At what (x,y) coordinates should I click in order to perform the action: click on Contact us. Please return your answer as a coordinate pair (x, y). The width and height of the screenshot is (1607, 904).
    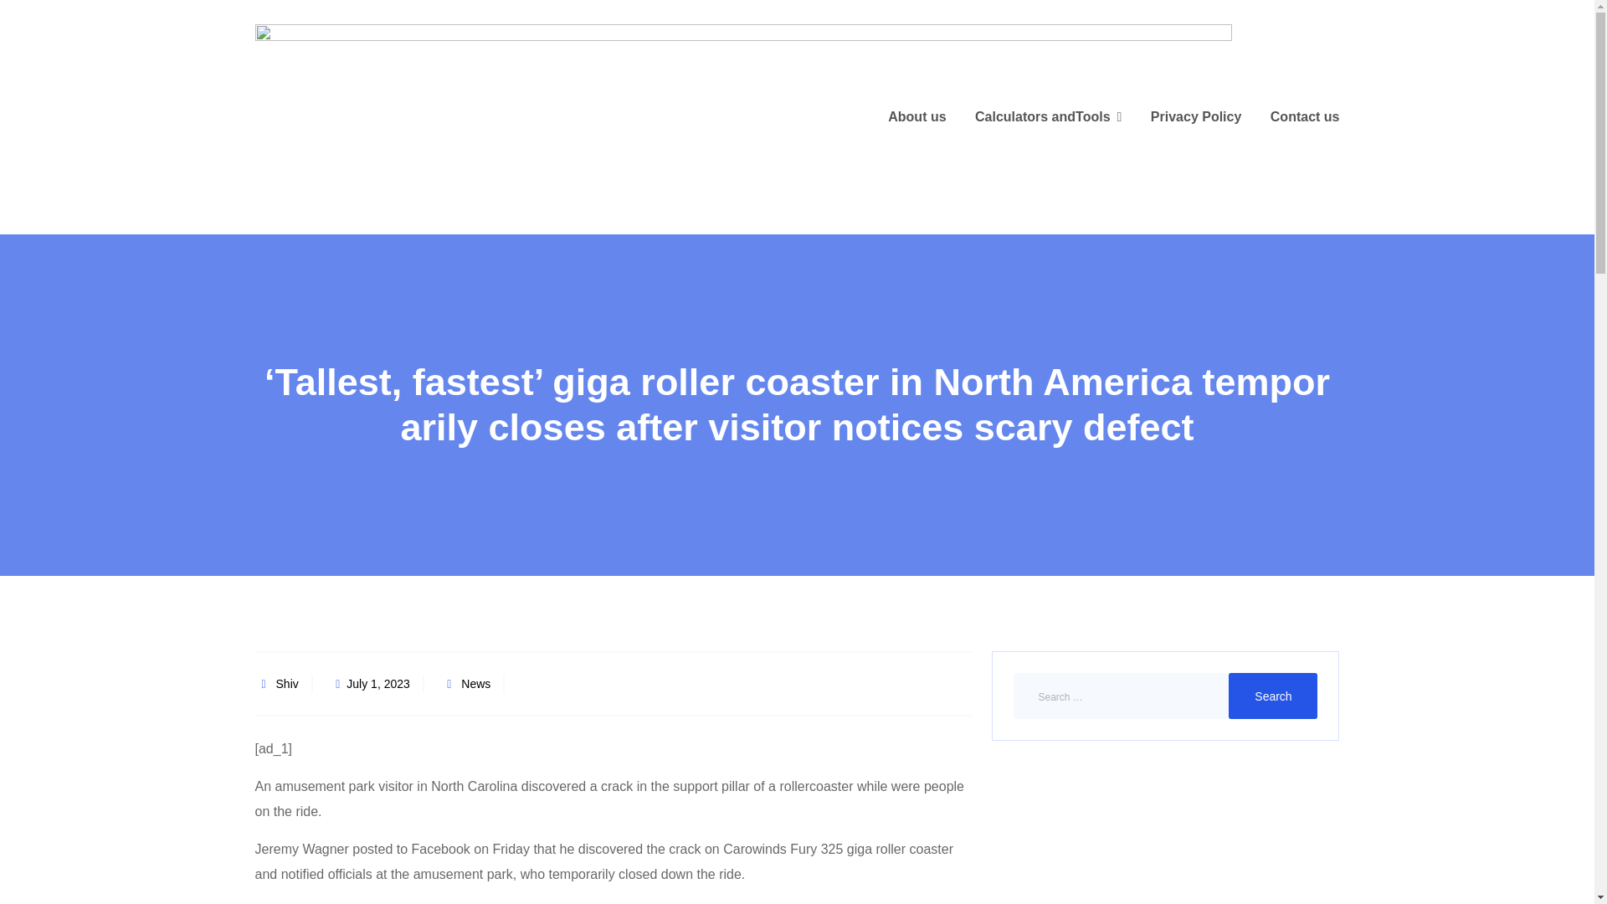
    Looking at the image, I should click on (1306, 117).